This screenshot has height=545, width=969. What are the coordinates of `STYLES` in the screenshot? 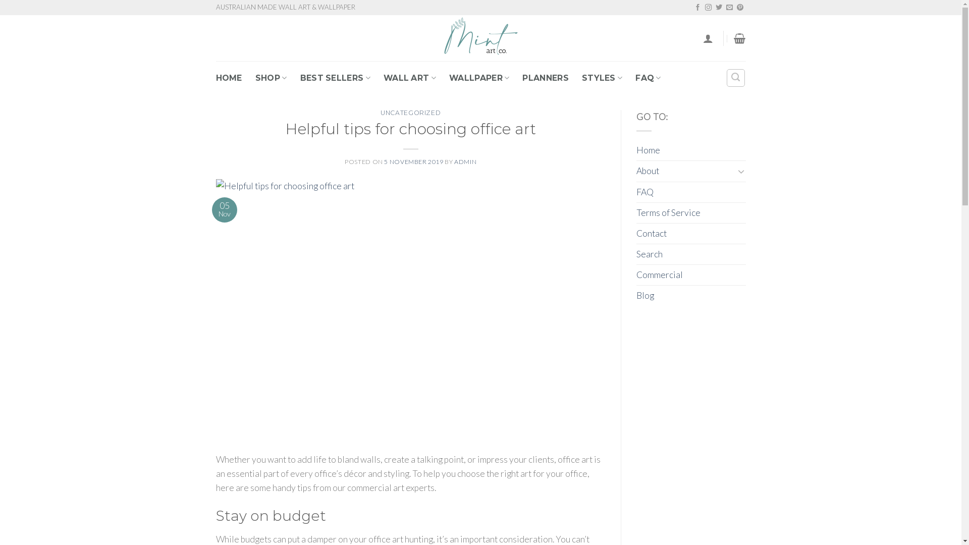 It's located at (602, 78).